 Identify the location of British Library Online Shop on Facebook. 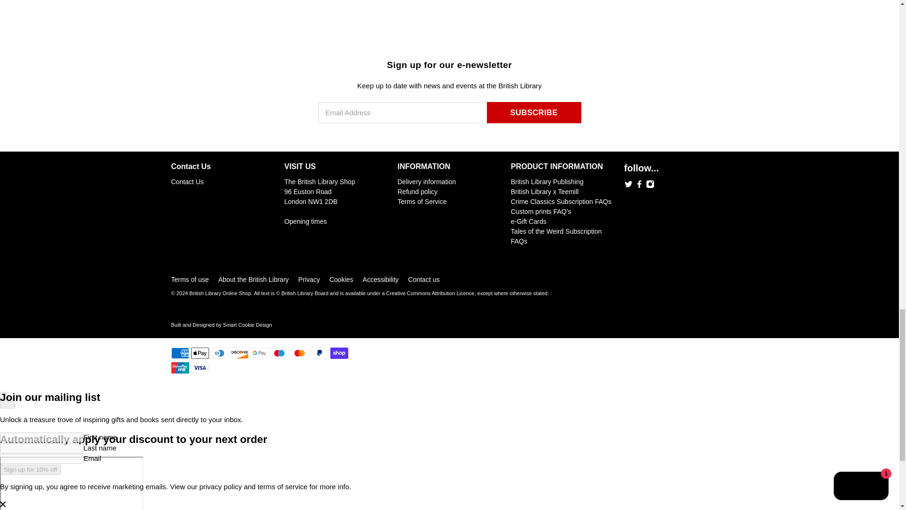
(639, 186).